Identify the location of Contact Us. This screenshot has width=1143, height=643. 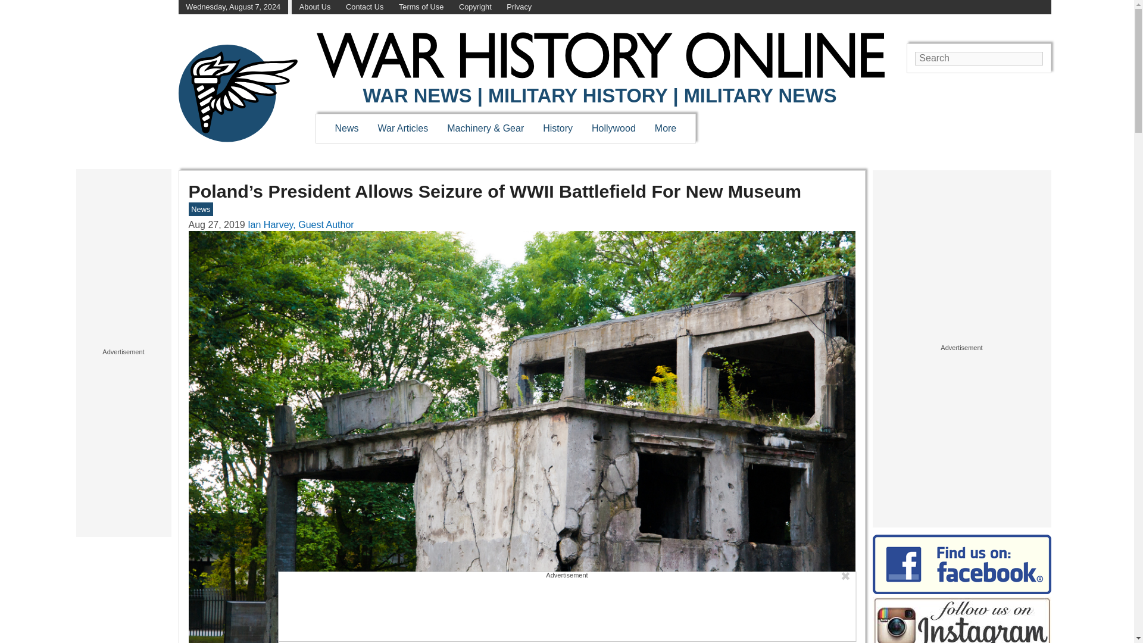
(364, 7).